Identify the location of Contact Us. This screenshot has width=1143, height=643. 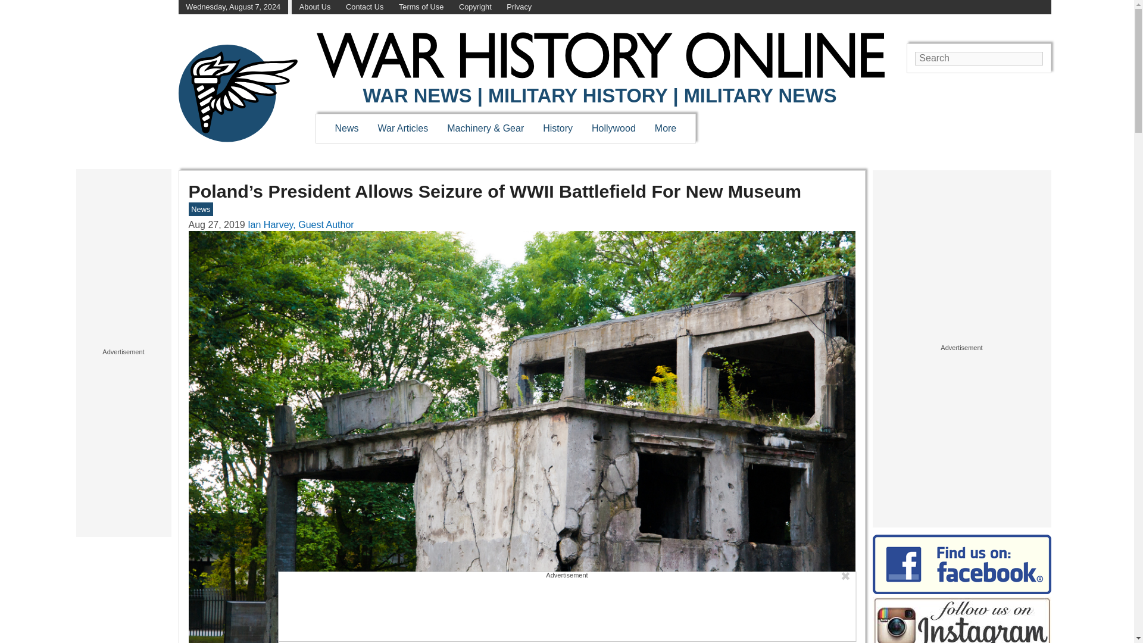
(364, 7).